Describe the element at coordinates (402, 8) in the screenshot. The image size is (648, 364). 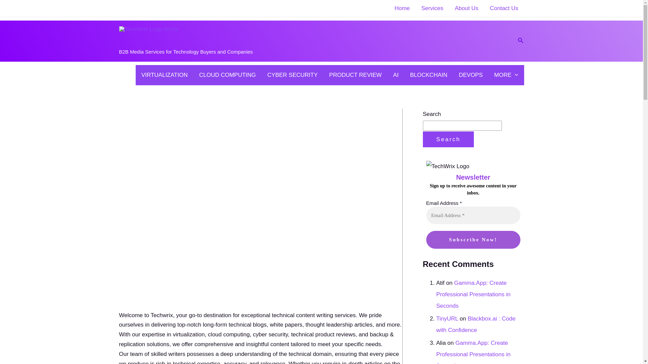
I see `Home` at that location.